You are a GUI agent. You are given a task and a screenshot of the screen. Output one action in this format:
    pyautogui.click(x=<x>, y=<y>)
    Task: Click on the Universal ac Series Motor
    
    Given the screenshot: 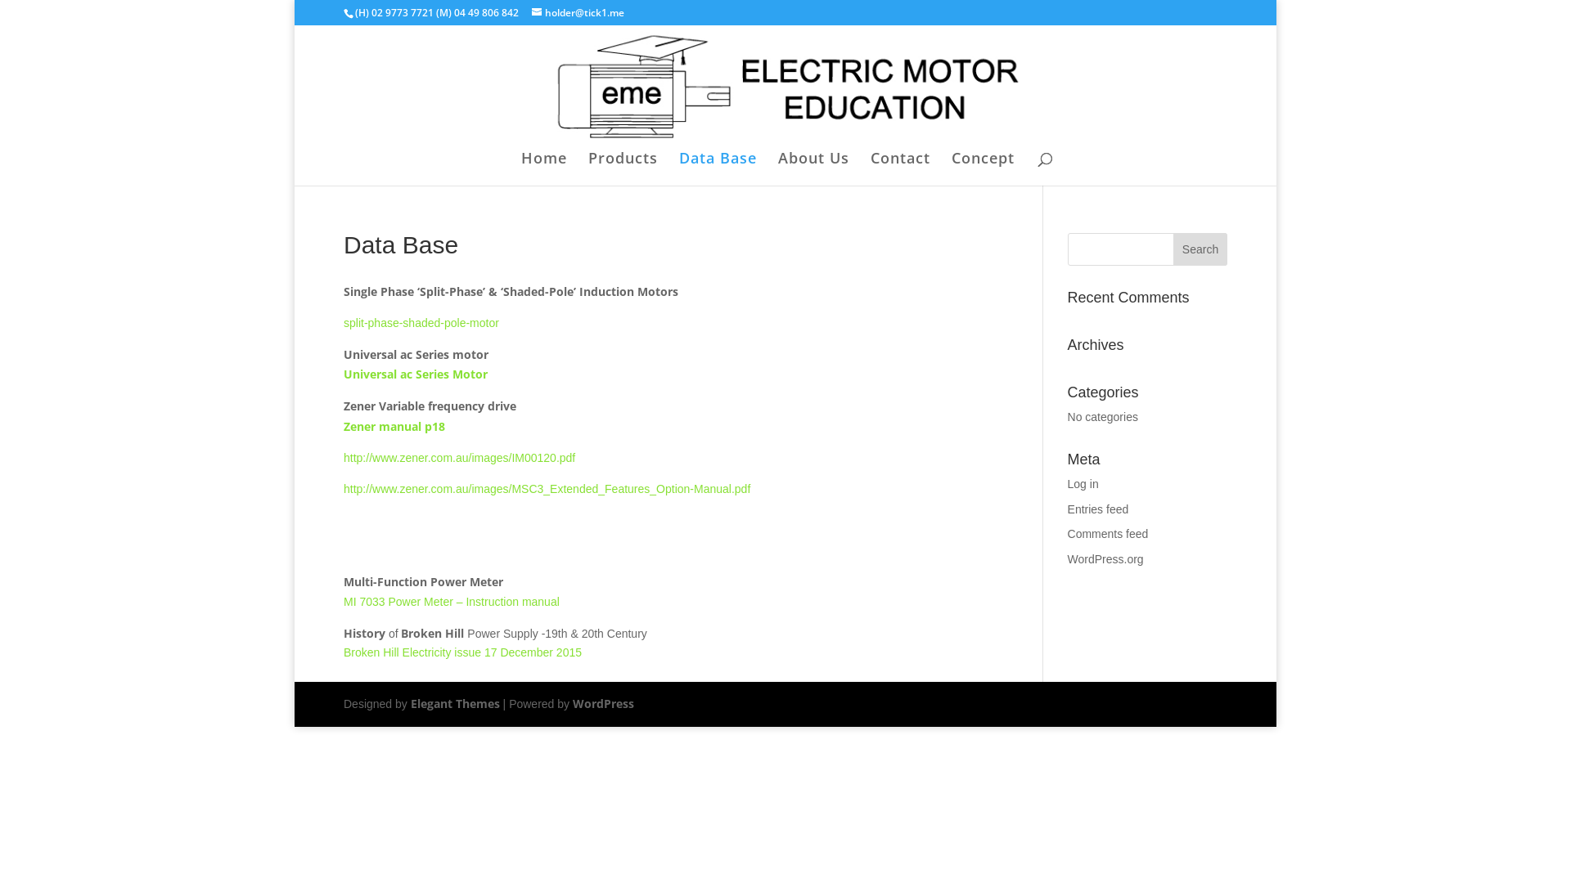 What is the action you would take?
    pyautogui.click(x=416, y=374)
    